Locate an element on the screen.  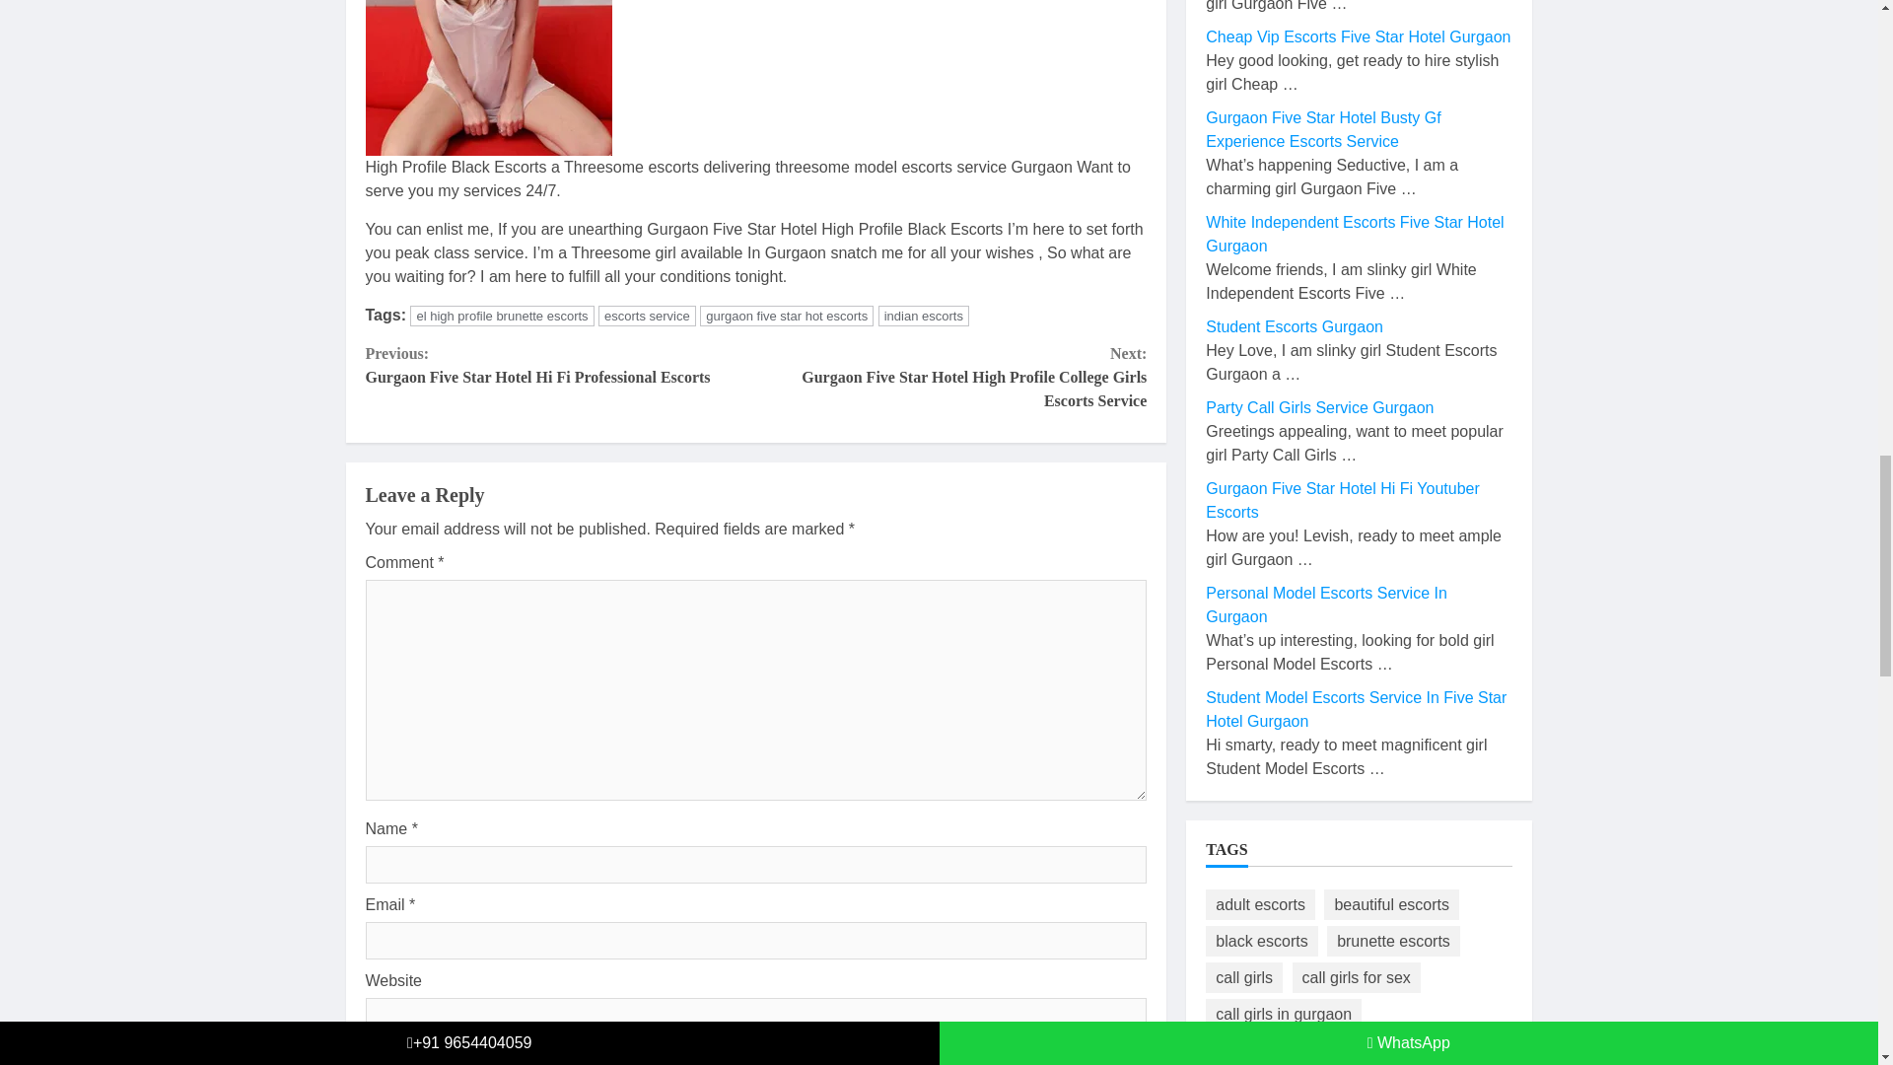
gurgaon five star hot escorts is located at coordinates (560, 365).